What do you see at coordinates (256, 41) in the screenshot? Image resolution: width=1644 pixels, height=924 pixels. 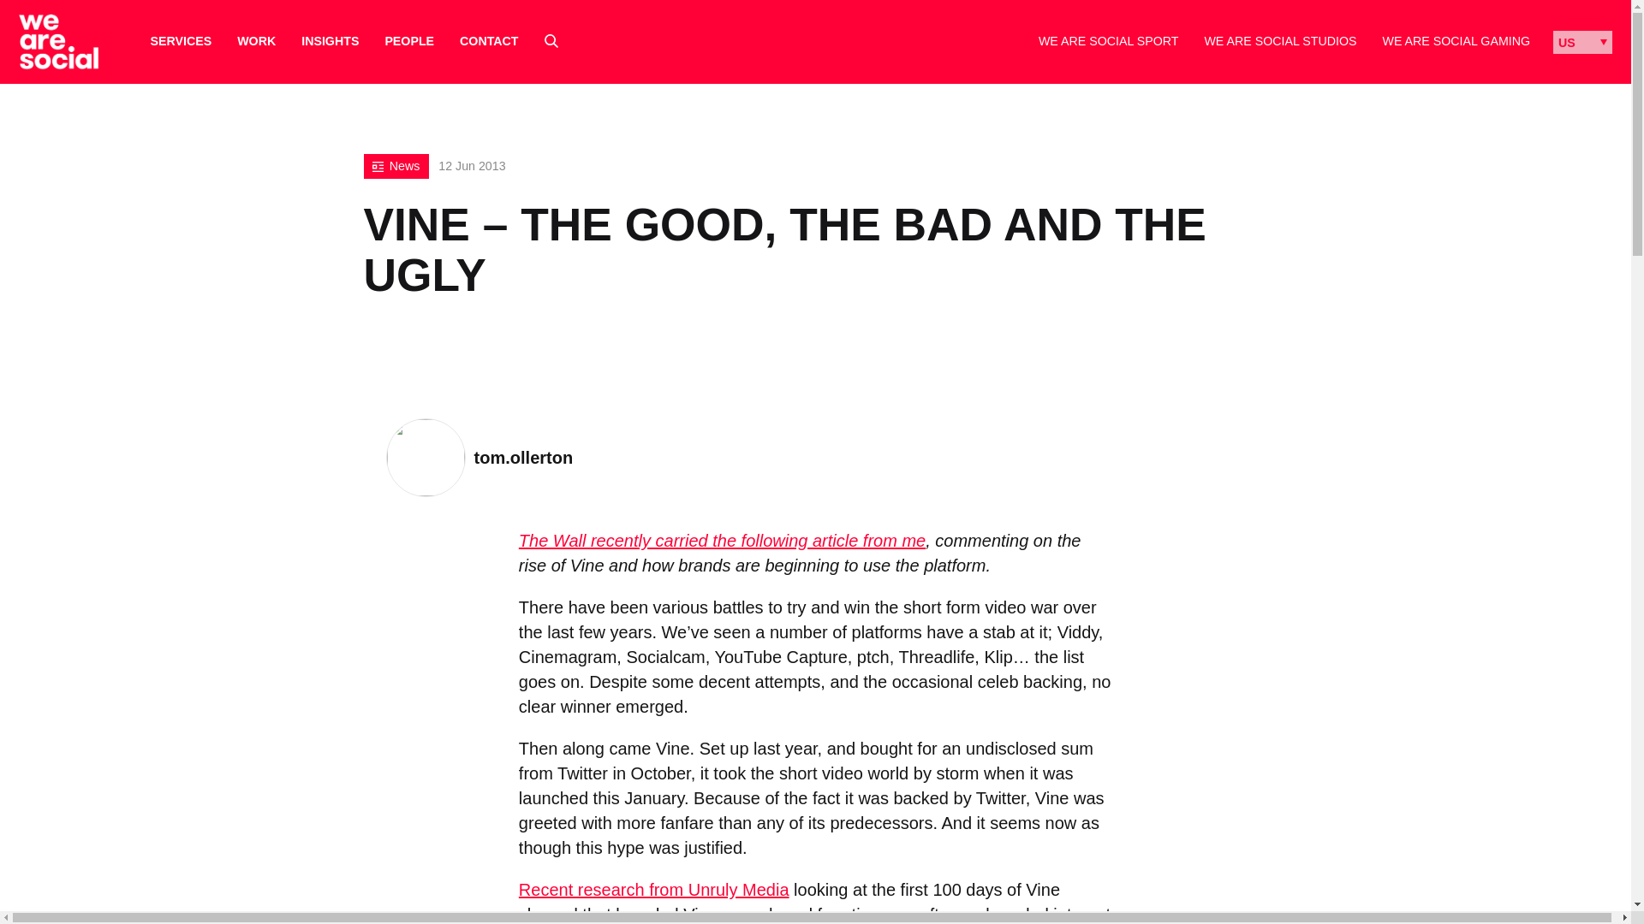 I see `Work` at bounding box center [256, 41].